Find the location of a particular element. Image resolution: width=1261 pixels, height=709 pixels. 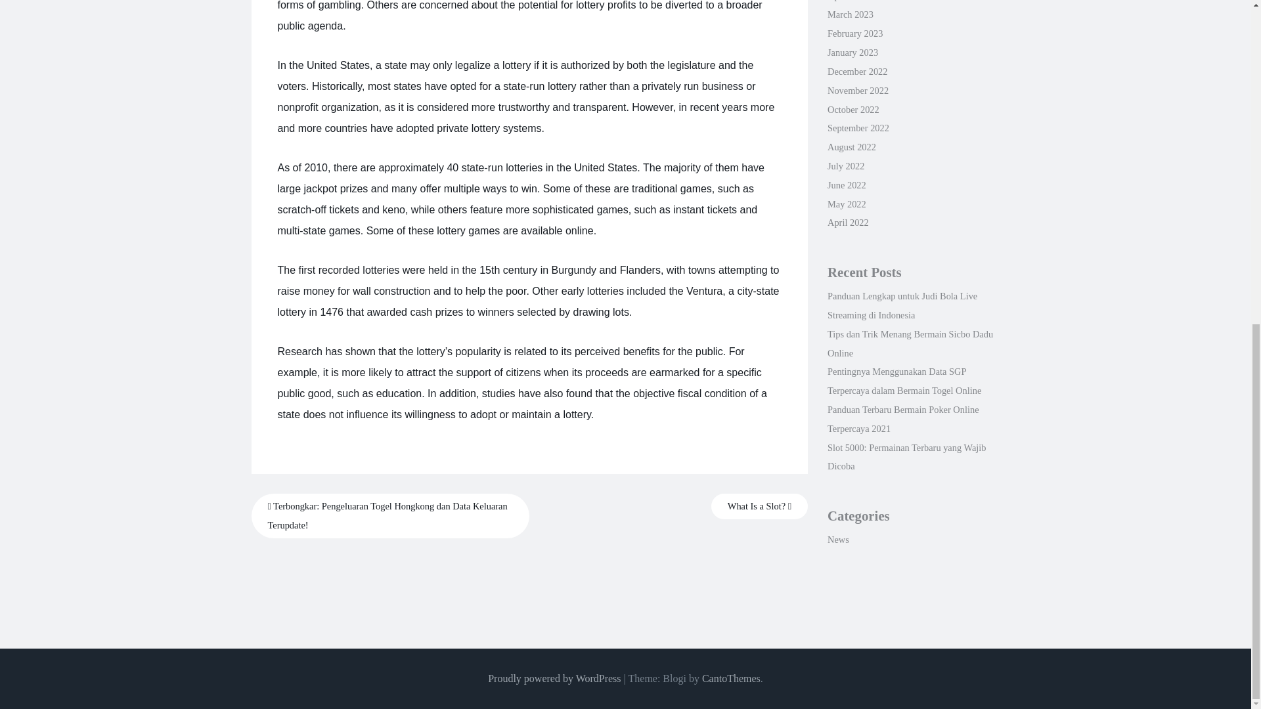

August 2022 is located at coordinates (851, 147).